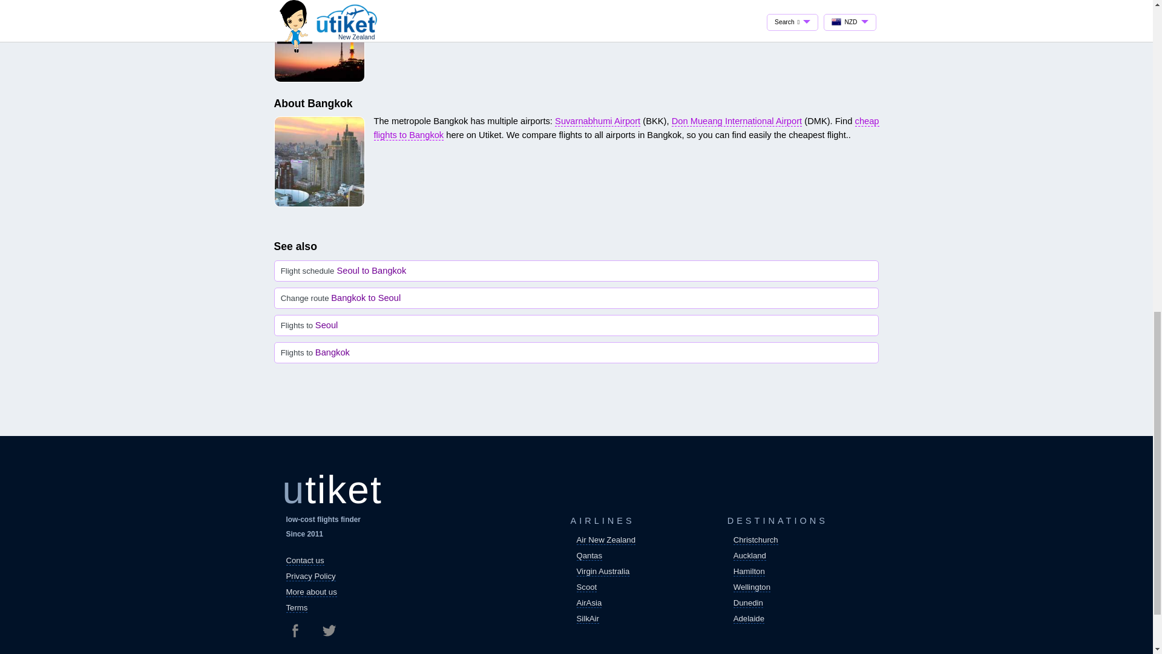  I want to click on Seoul Gimpo International Airport, so click(759, 1).